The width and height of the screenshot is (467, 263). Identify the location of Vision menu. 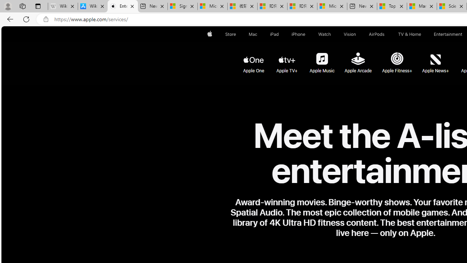
(358, 34).